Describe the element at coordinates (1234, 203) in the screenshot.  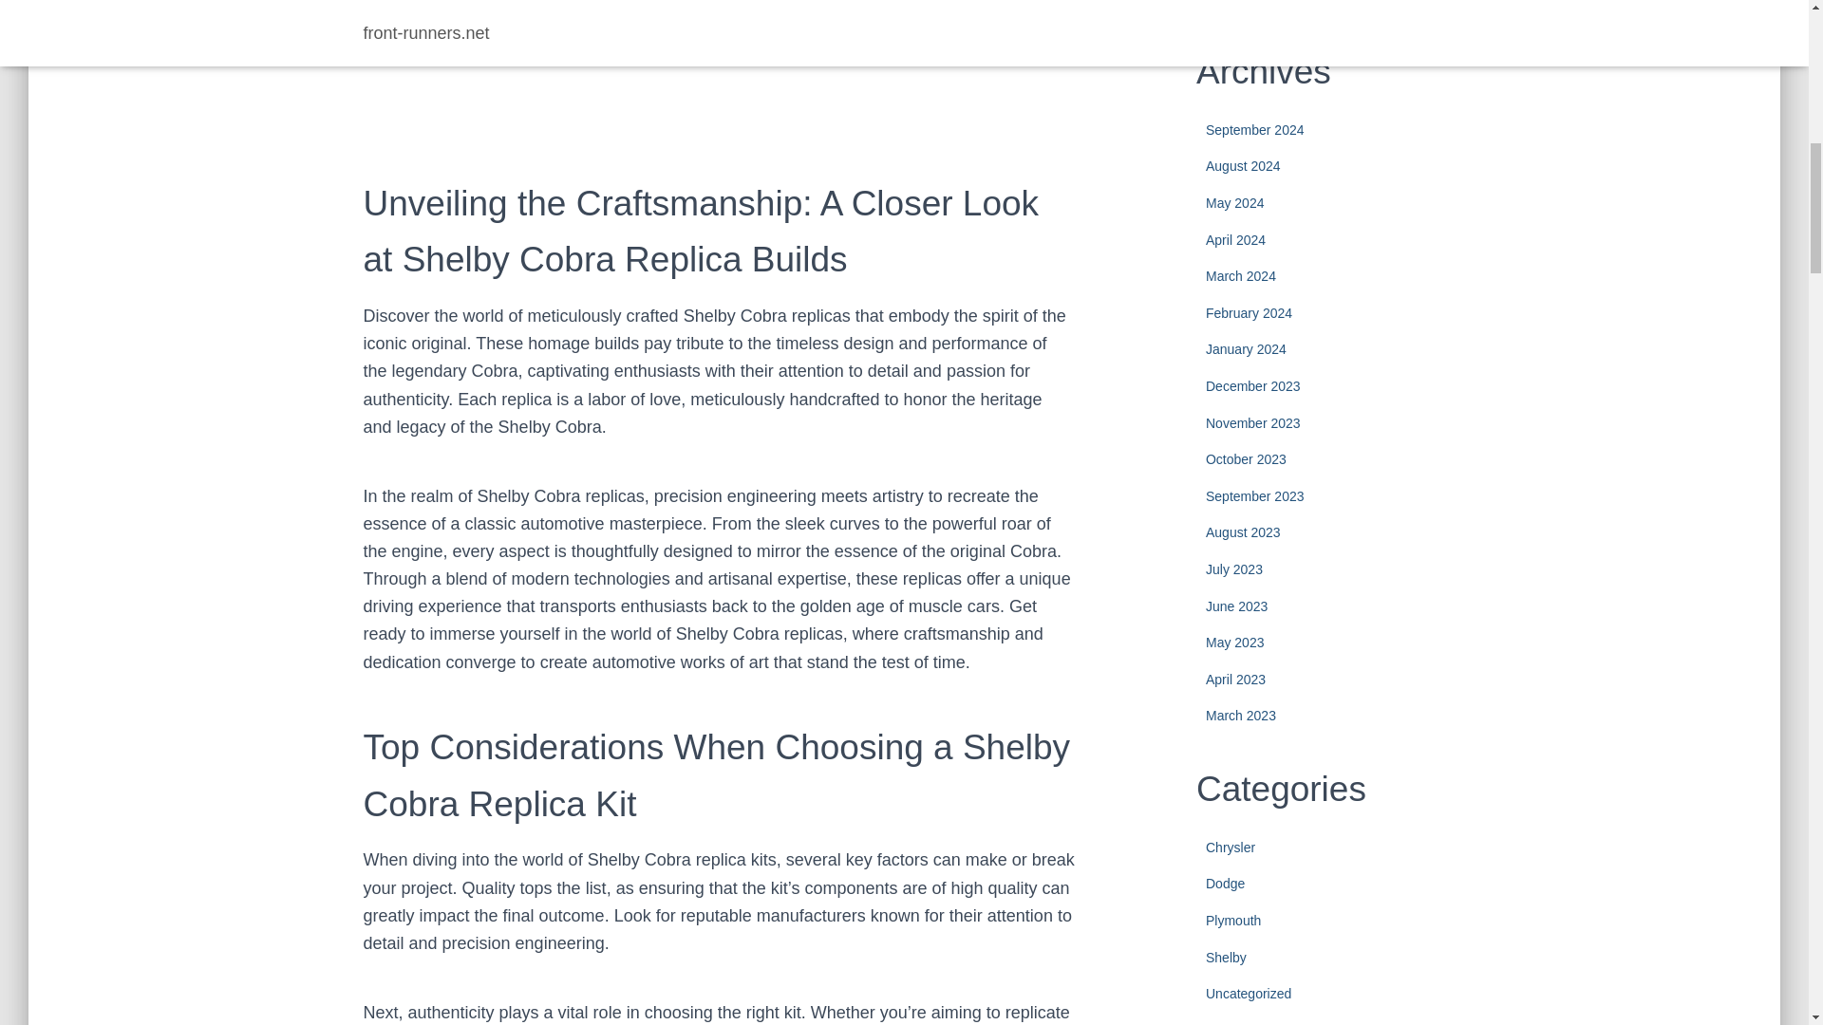
I see `May 2024` at that location.